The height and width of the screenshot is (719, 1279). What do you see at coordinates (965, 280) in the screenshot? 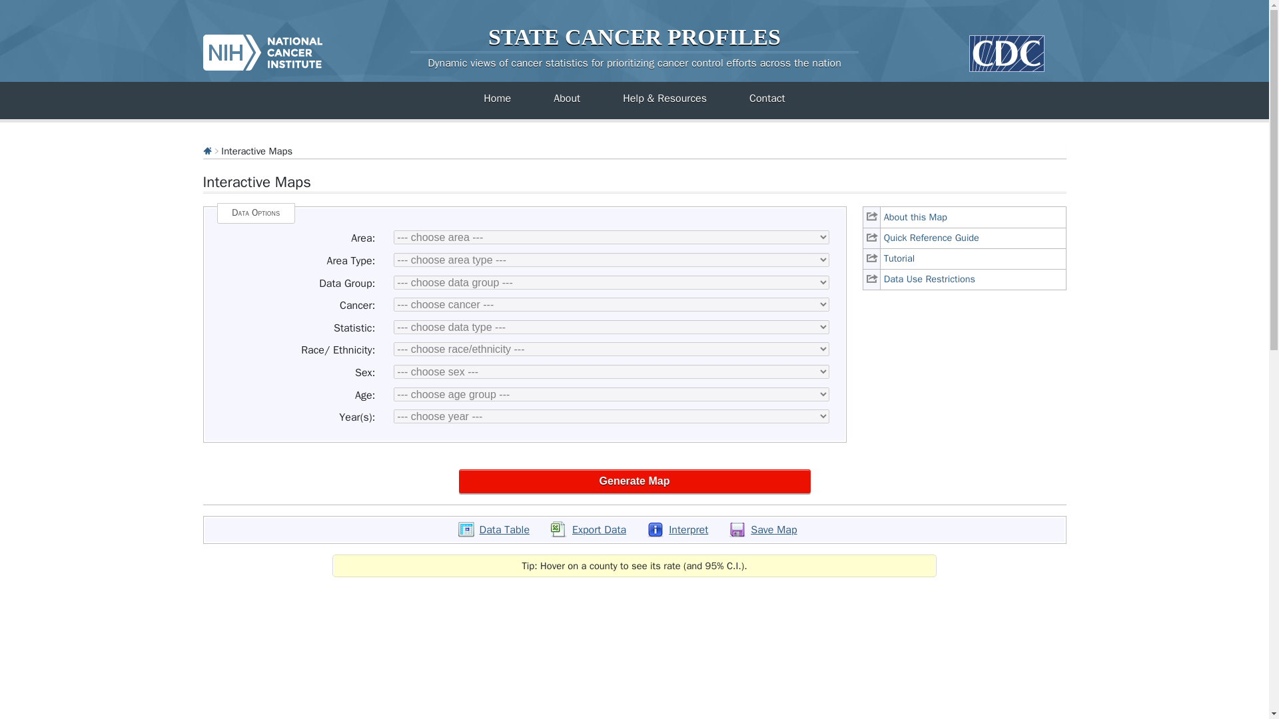
I see `This link opens in a new window.` at bounding box center [965, 280].